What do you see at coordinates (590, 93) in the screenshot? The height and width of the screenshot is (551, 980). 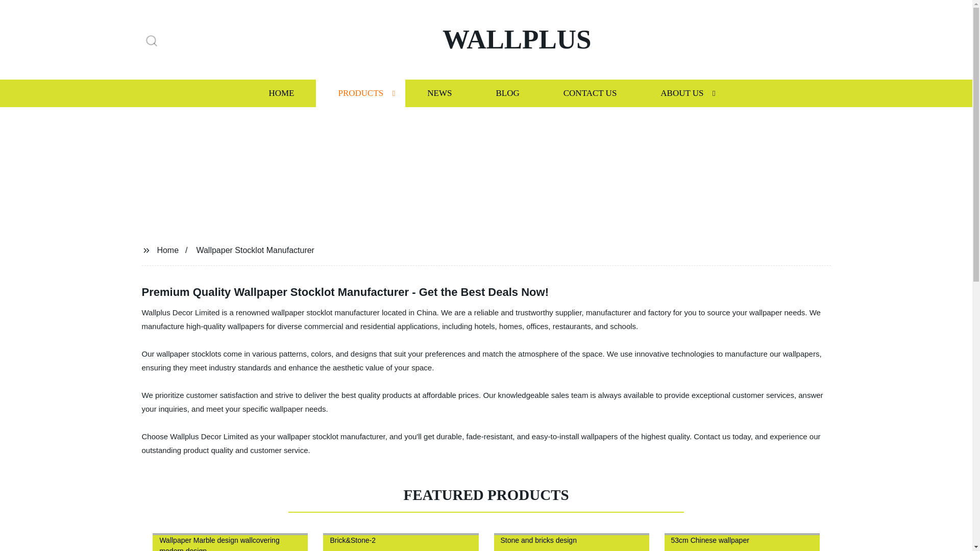 I see `CONTACT US` at bounding box center [590, 93].